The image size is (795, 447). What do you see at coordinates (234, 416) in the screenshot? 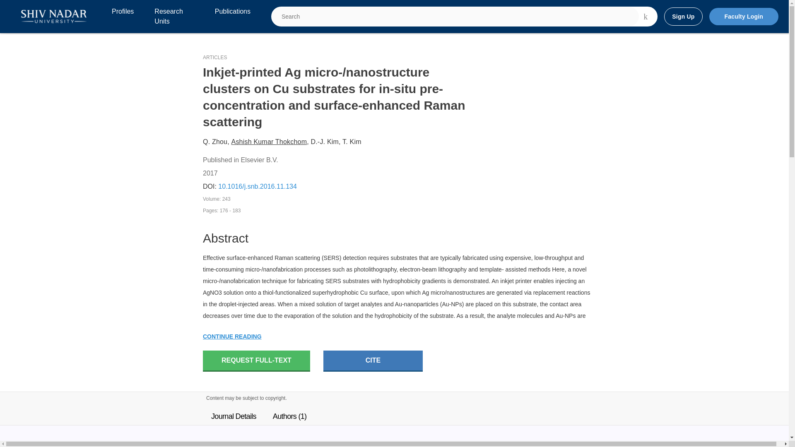
I see `Journal Details` at bounding box center [234, 416].